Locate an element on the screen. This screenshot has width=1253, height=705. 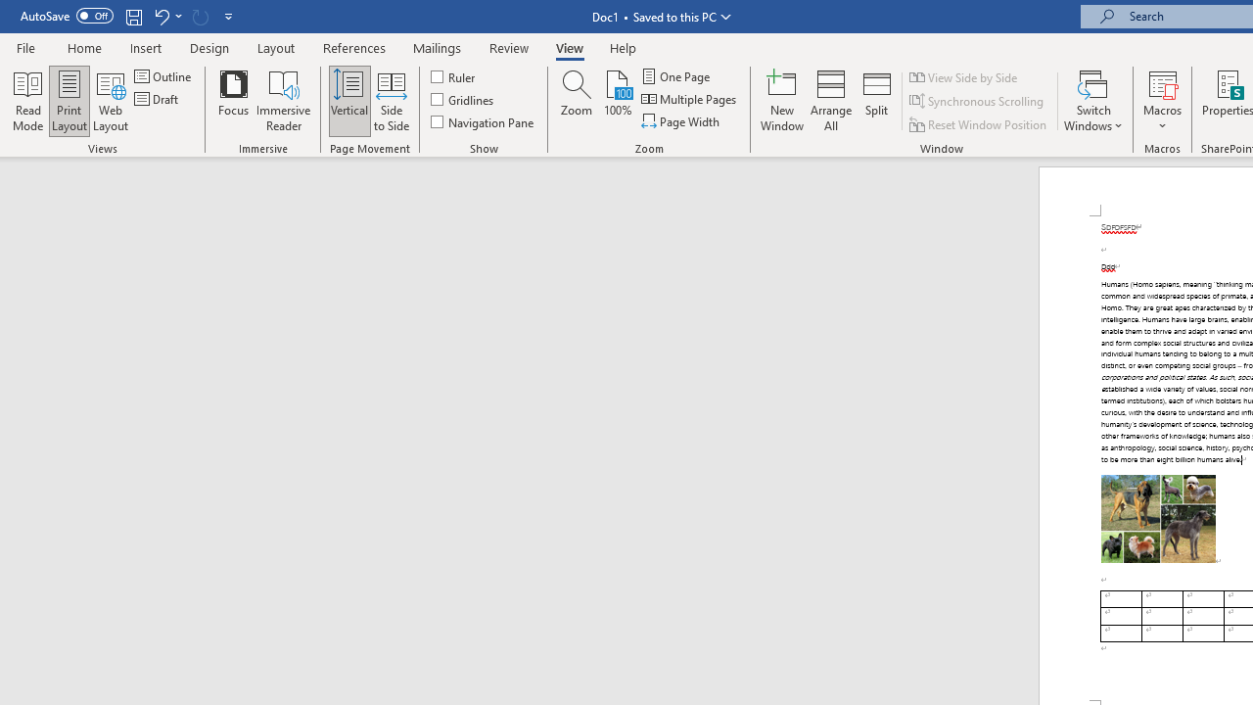
Immersive Reader is located at coordinates (284, 100).